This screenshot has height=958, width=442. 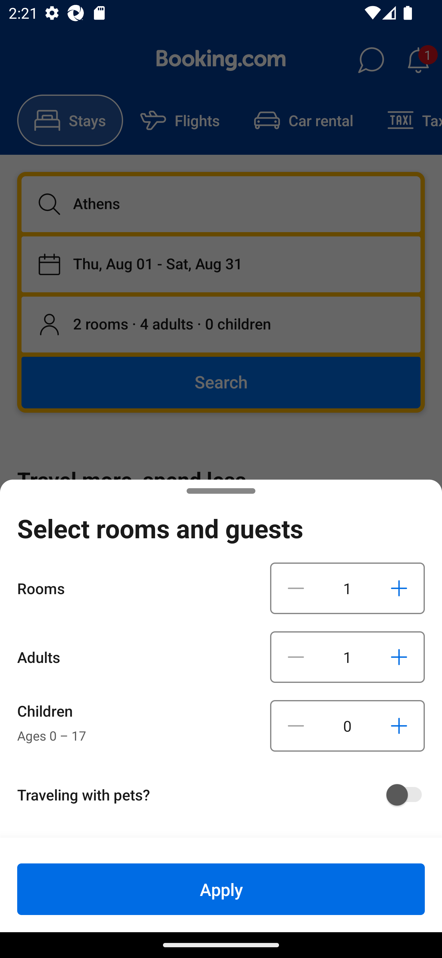 I want to click on Decrease, so click(x=296, y=588).